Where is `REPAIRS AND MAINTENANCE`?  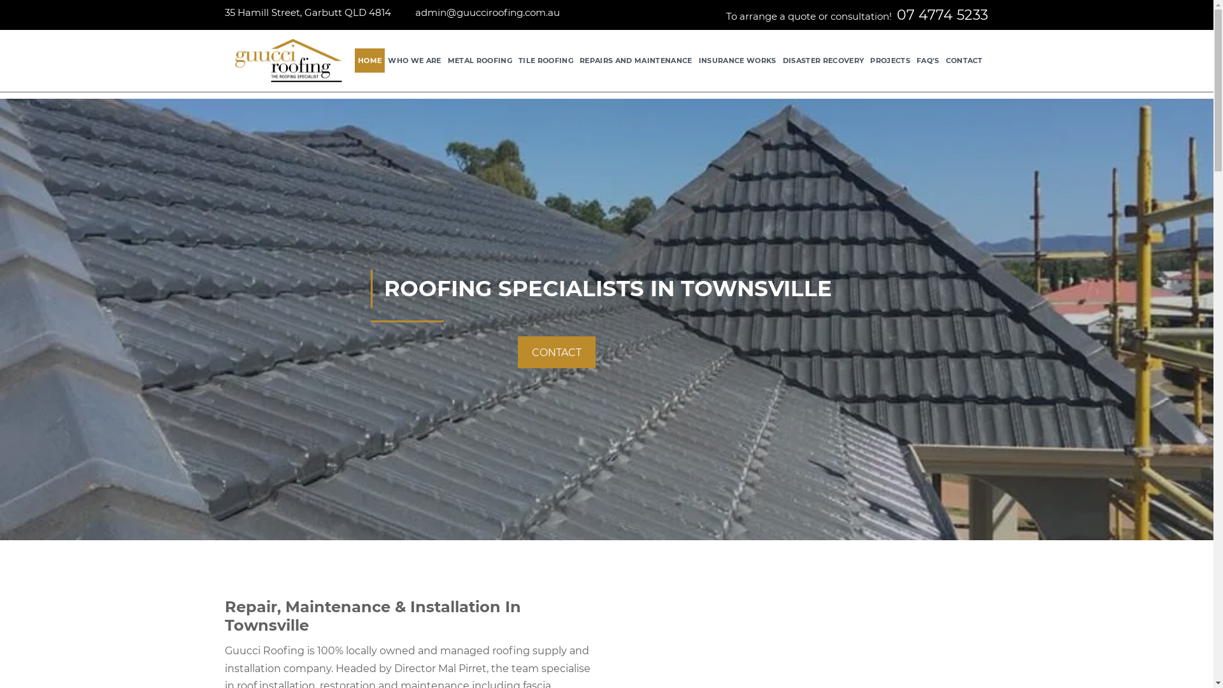
REPAIRS AND MAINTENANCE is located at coordinates (636, 61).